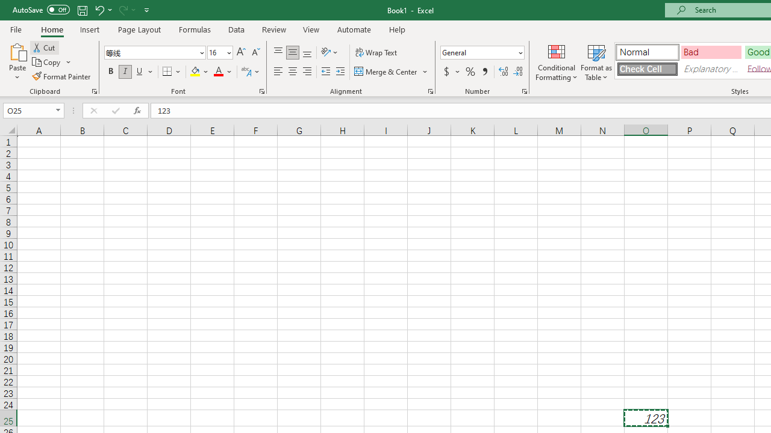 The image size is (771, 433). I want to click on Number Format, so click(478, 52).